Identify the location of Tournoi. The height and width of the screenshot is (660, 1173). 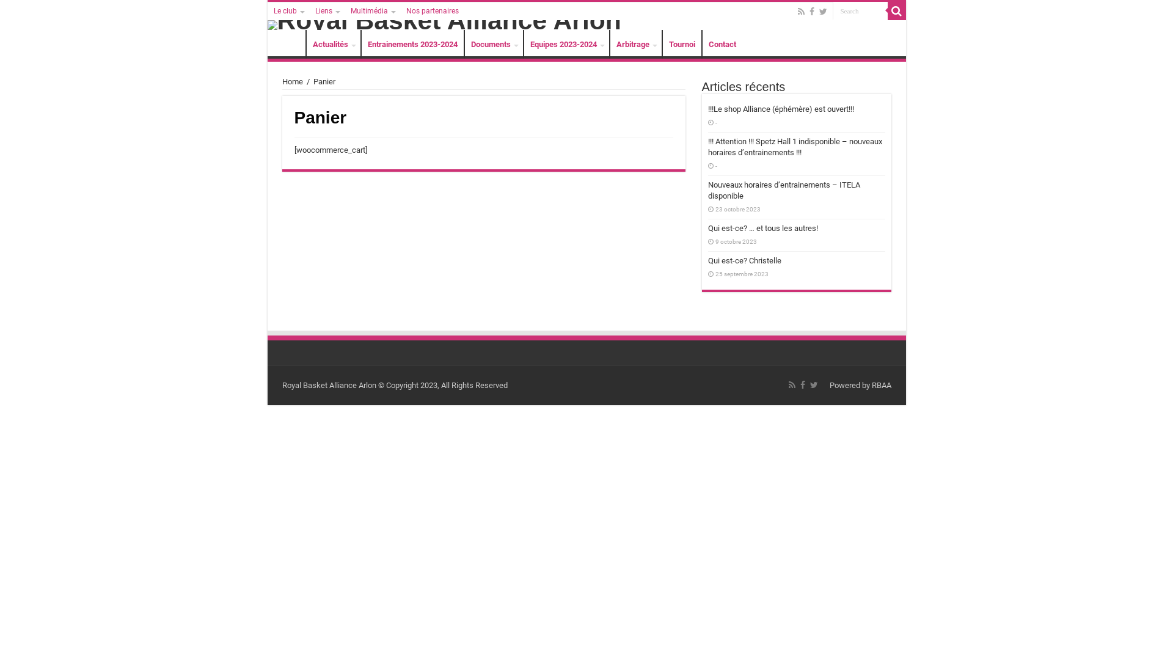
(682, 44).